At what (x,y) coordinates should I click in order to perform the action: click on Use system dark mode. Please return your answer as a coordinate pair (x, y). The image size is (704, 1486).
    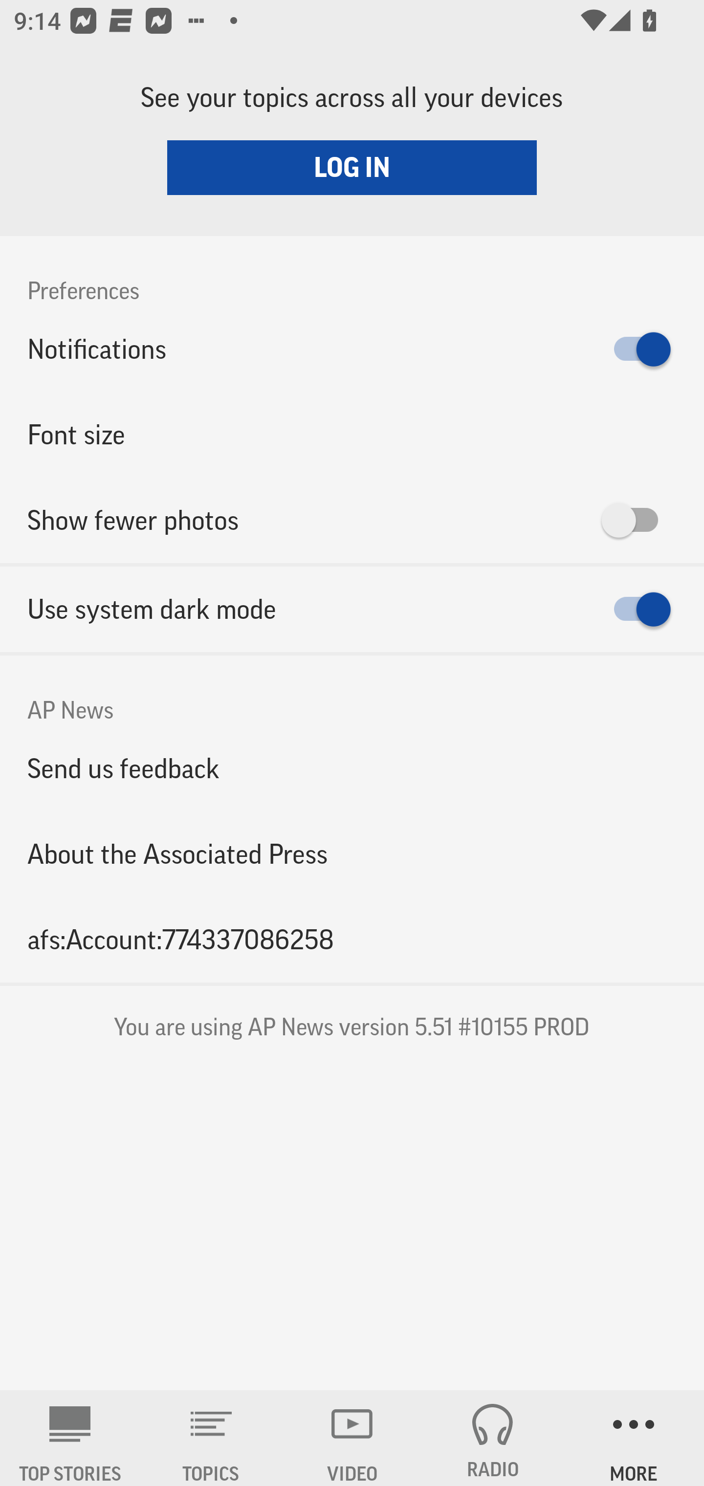
    Looking at the image, I should click on (352, 609).